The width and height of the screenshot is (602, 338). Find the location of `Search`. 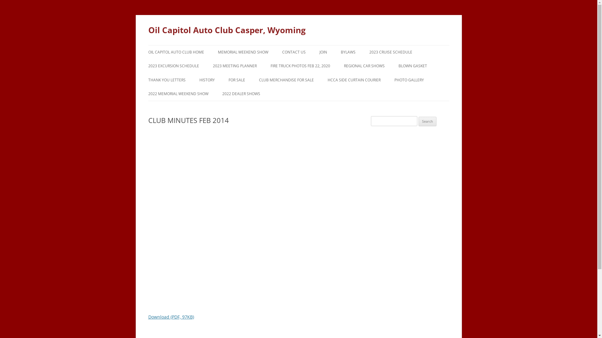

Search is located at coordinates (428, 121).